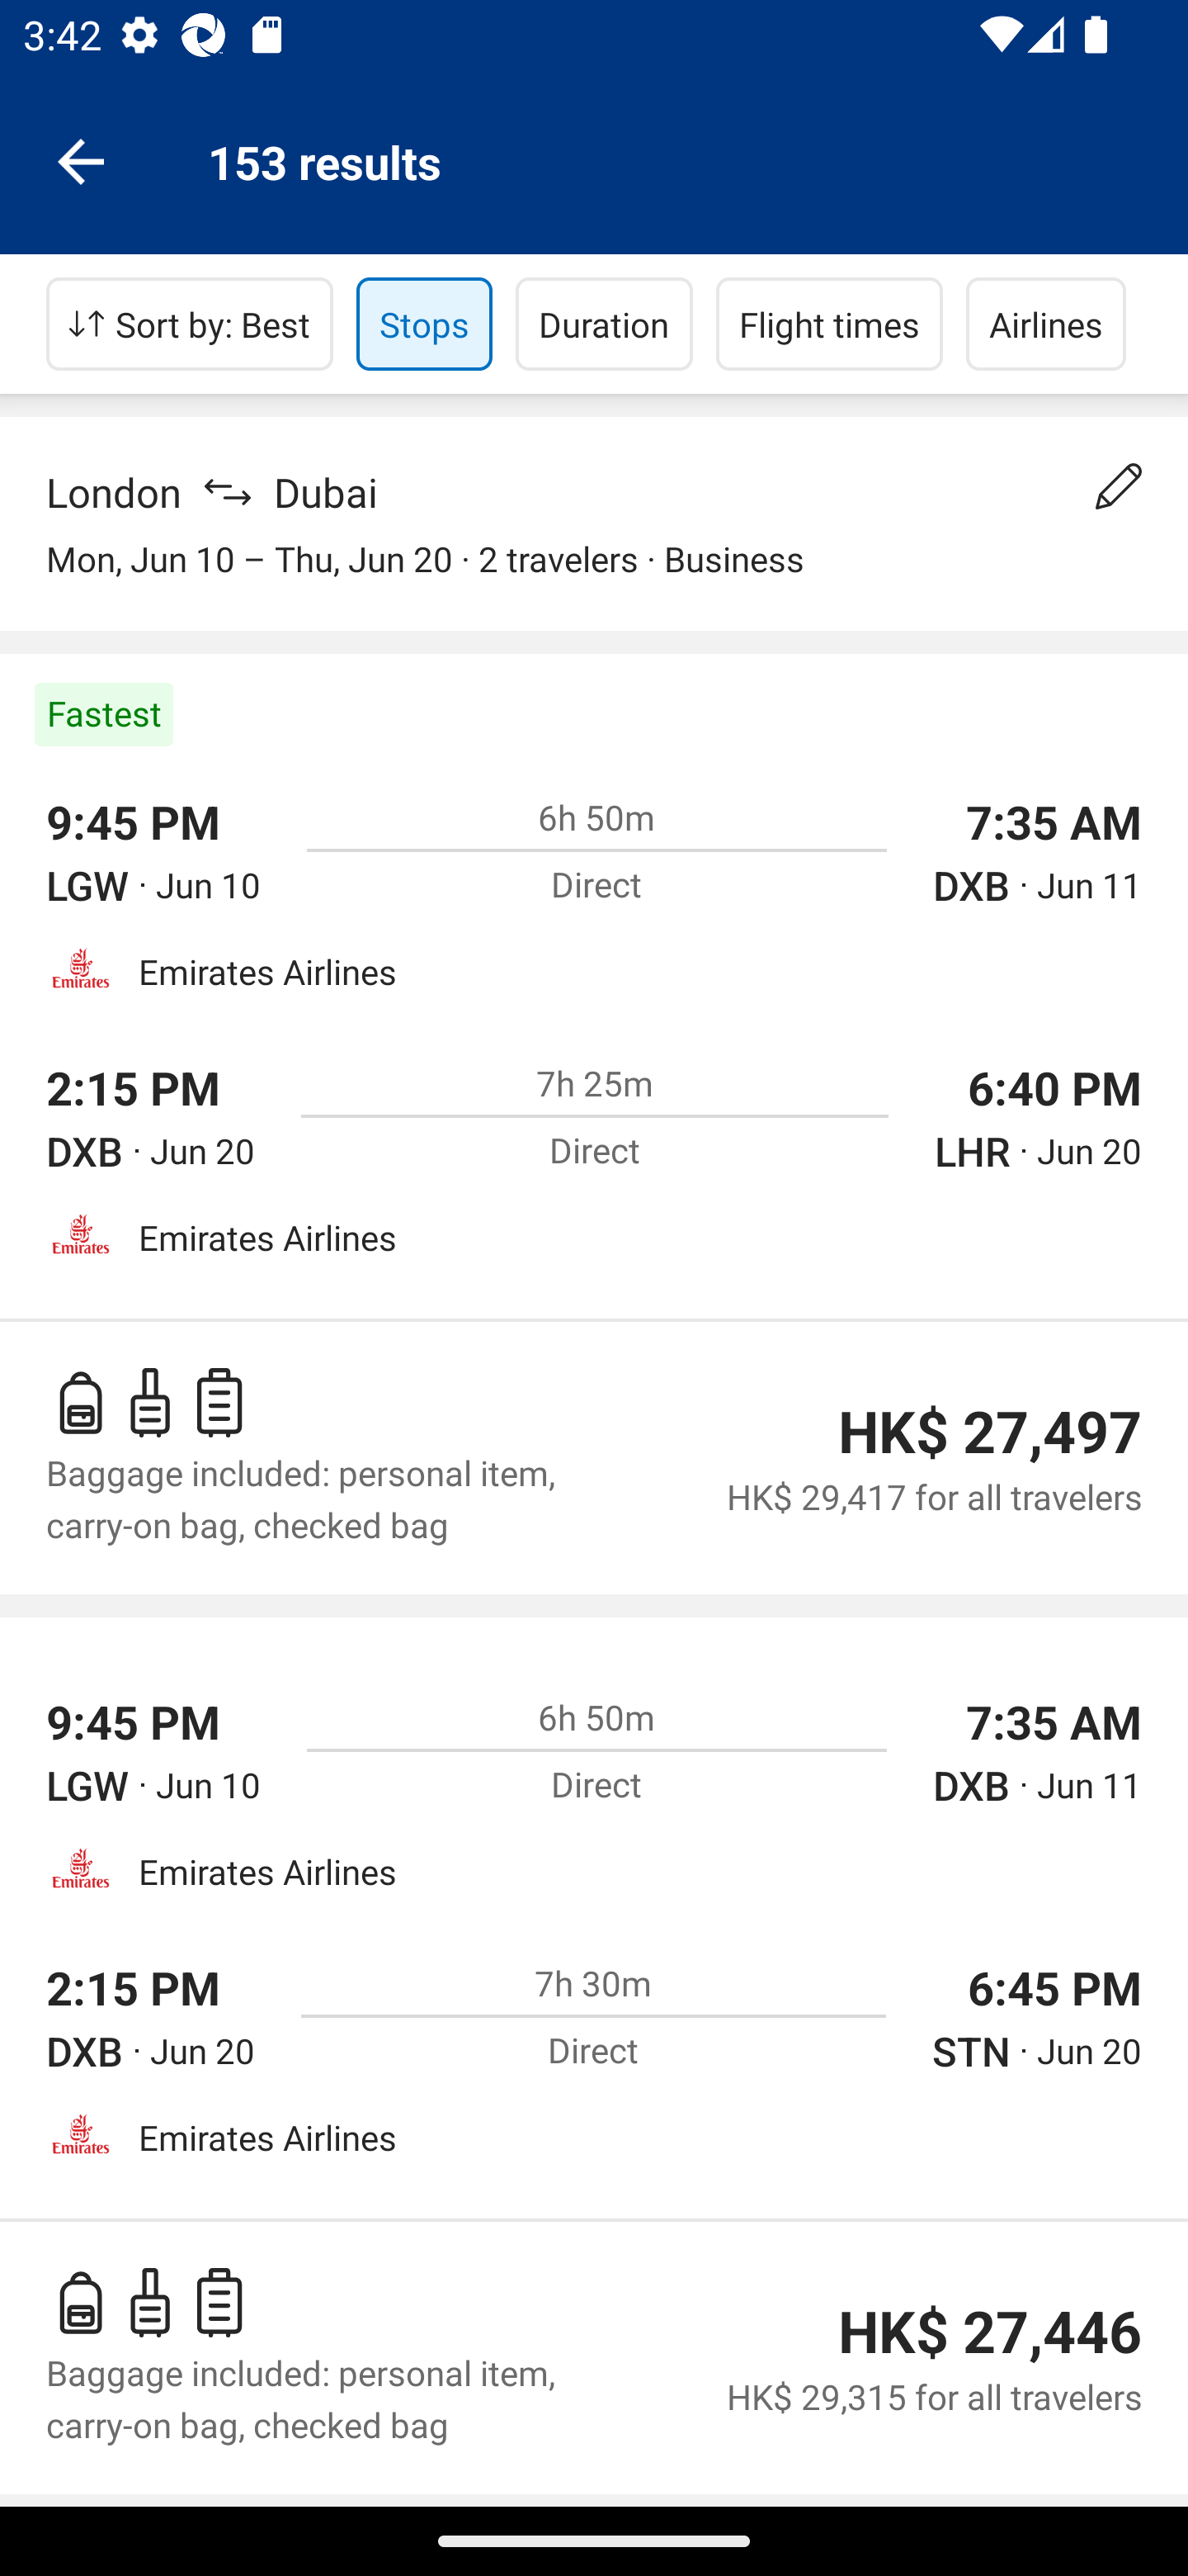 This screenshot has height=2576, width=1188. What do you see at coordinates (830, 324) in the screenshot?
I see `Flight times` at bounding box center [830, 324].